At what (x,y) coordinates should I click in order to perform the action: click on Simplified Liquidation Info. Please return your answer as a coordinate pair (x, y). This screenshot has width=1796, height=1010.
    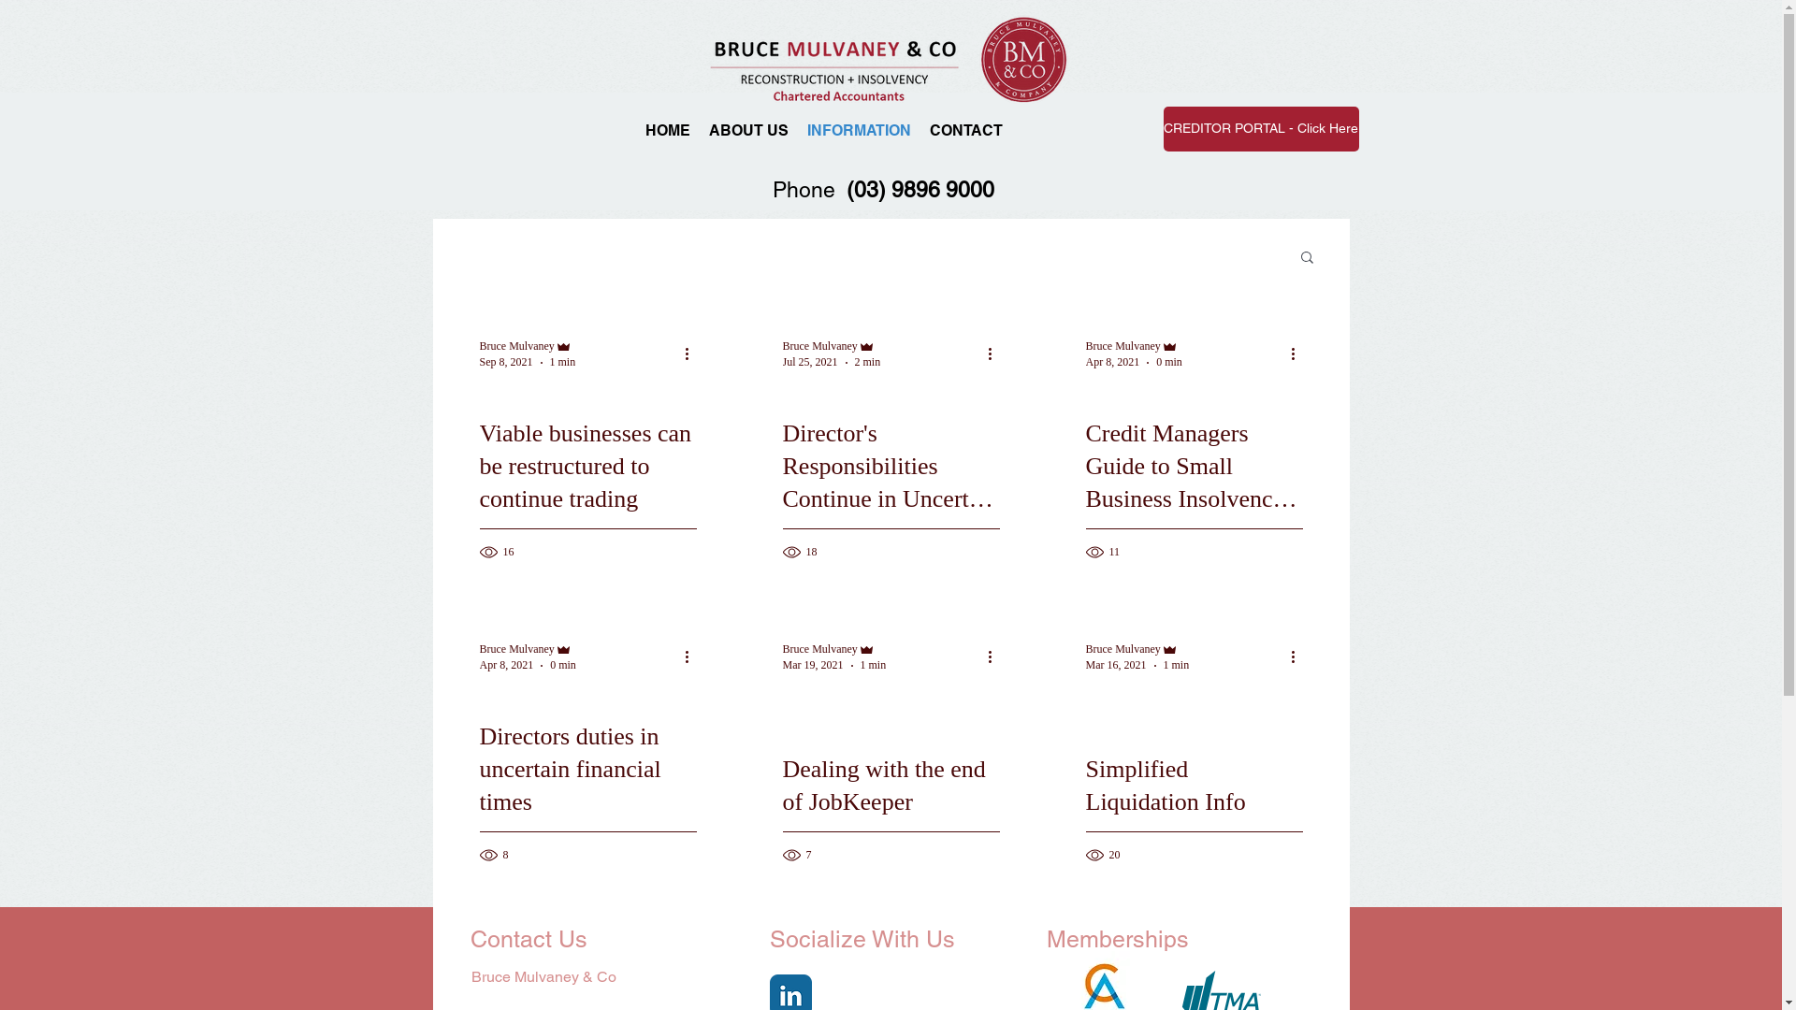
    Looking at the image, I should click on (1194, 808).